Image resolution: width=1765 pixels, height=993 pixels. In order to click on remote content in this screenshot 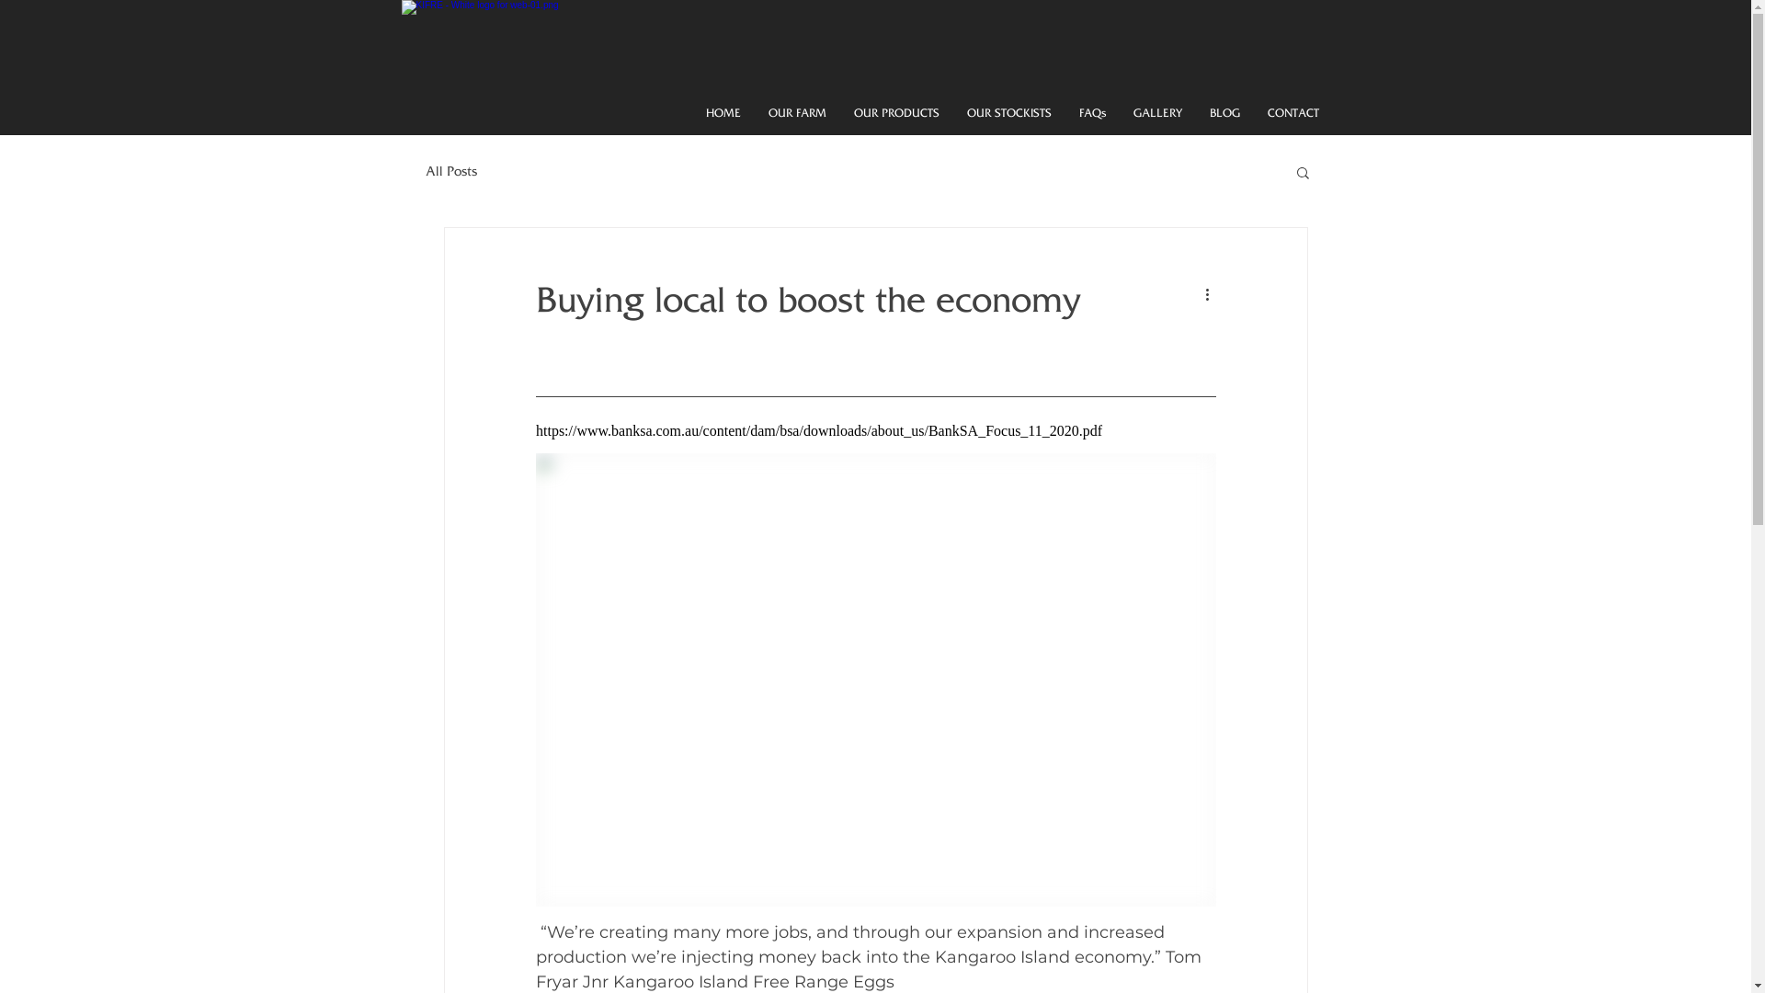, I will do `click(875, 431)`.